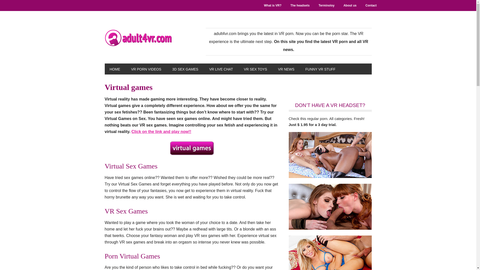 The height and width of the screenshot is (270, 480). Describe the element at coordinates (161, 131) in the screenshot. I see `Click on the link and play now!!` at that location.